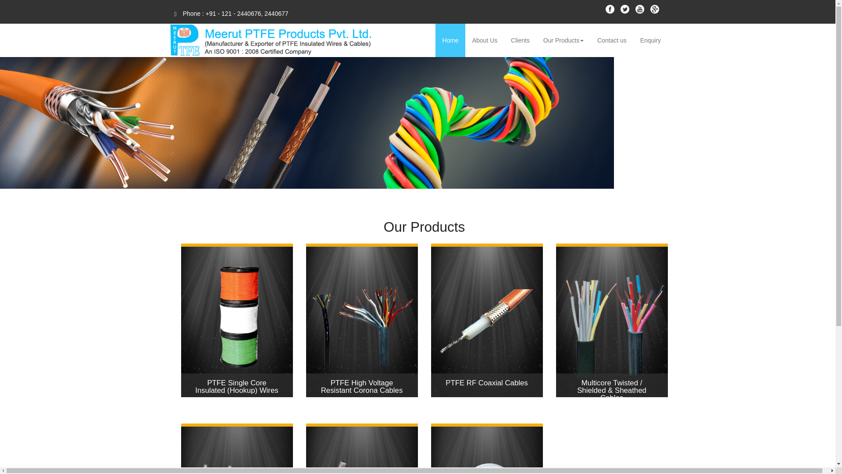 The width and height of the screenshot is (842, 474). What do you see at coordinates (236, 450) in the screenshot?
I see `PTFE Thermocouple Compensating Cables` at bounding box center [236, 450].